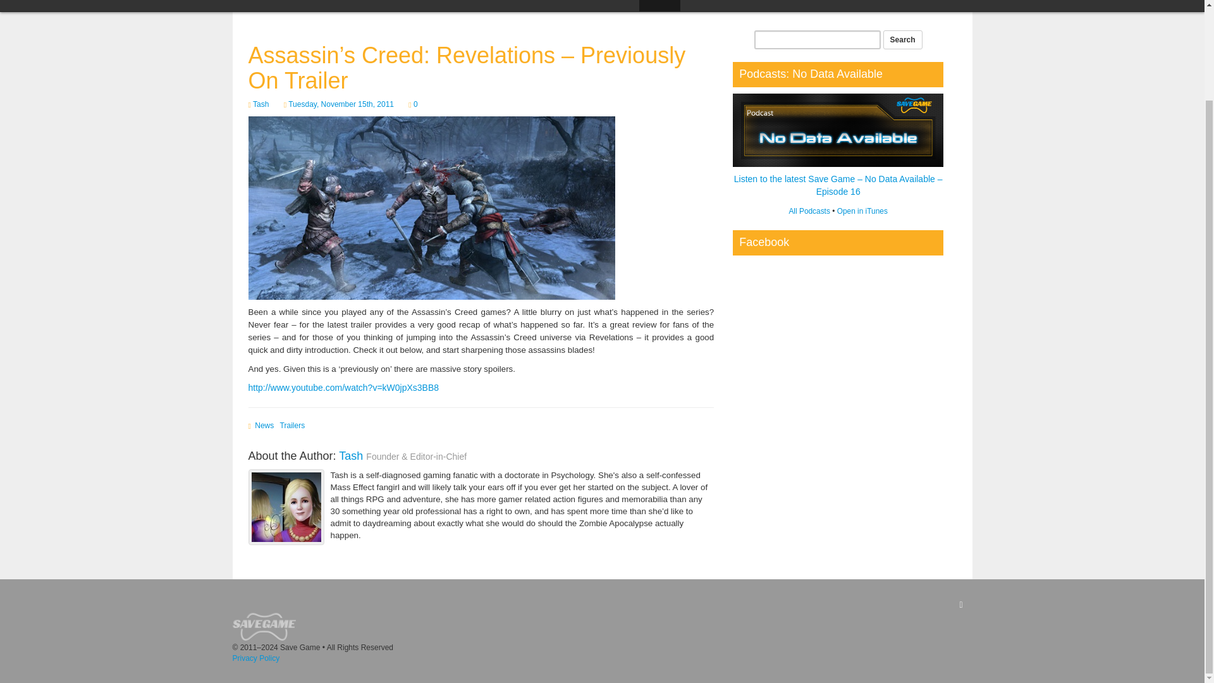 This screenshot has width=1214, height=683. What do you see at coordinates (929, 6) in the screenshot?
I see `Platforms` at bounding box center [929, 6].